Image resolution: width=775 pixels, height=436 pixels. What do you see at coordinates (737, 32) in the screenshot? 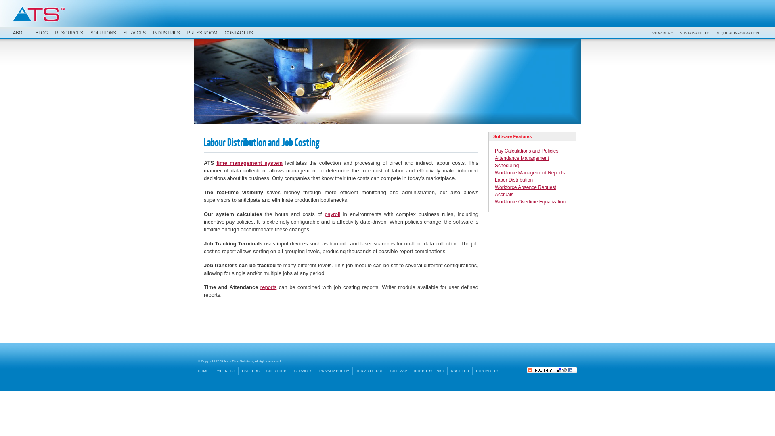
I see `REQUEST INFORMATION` at bounding box center [737, 32].